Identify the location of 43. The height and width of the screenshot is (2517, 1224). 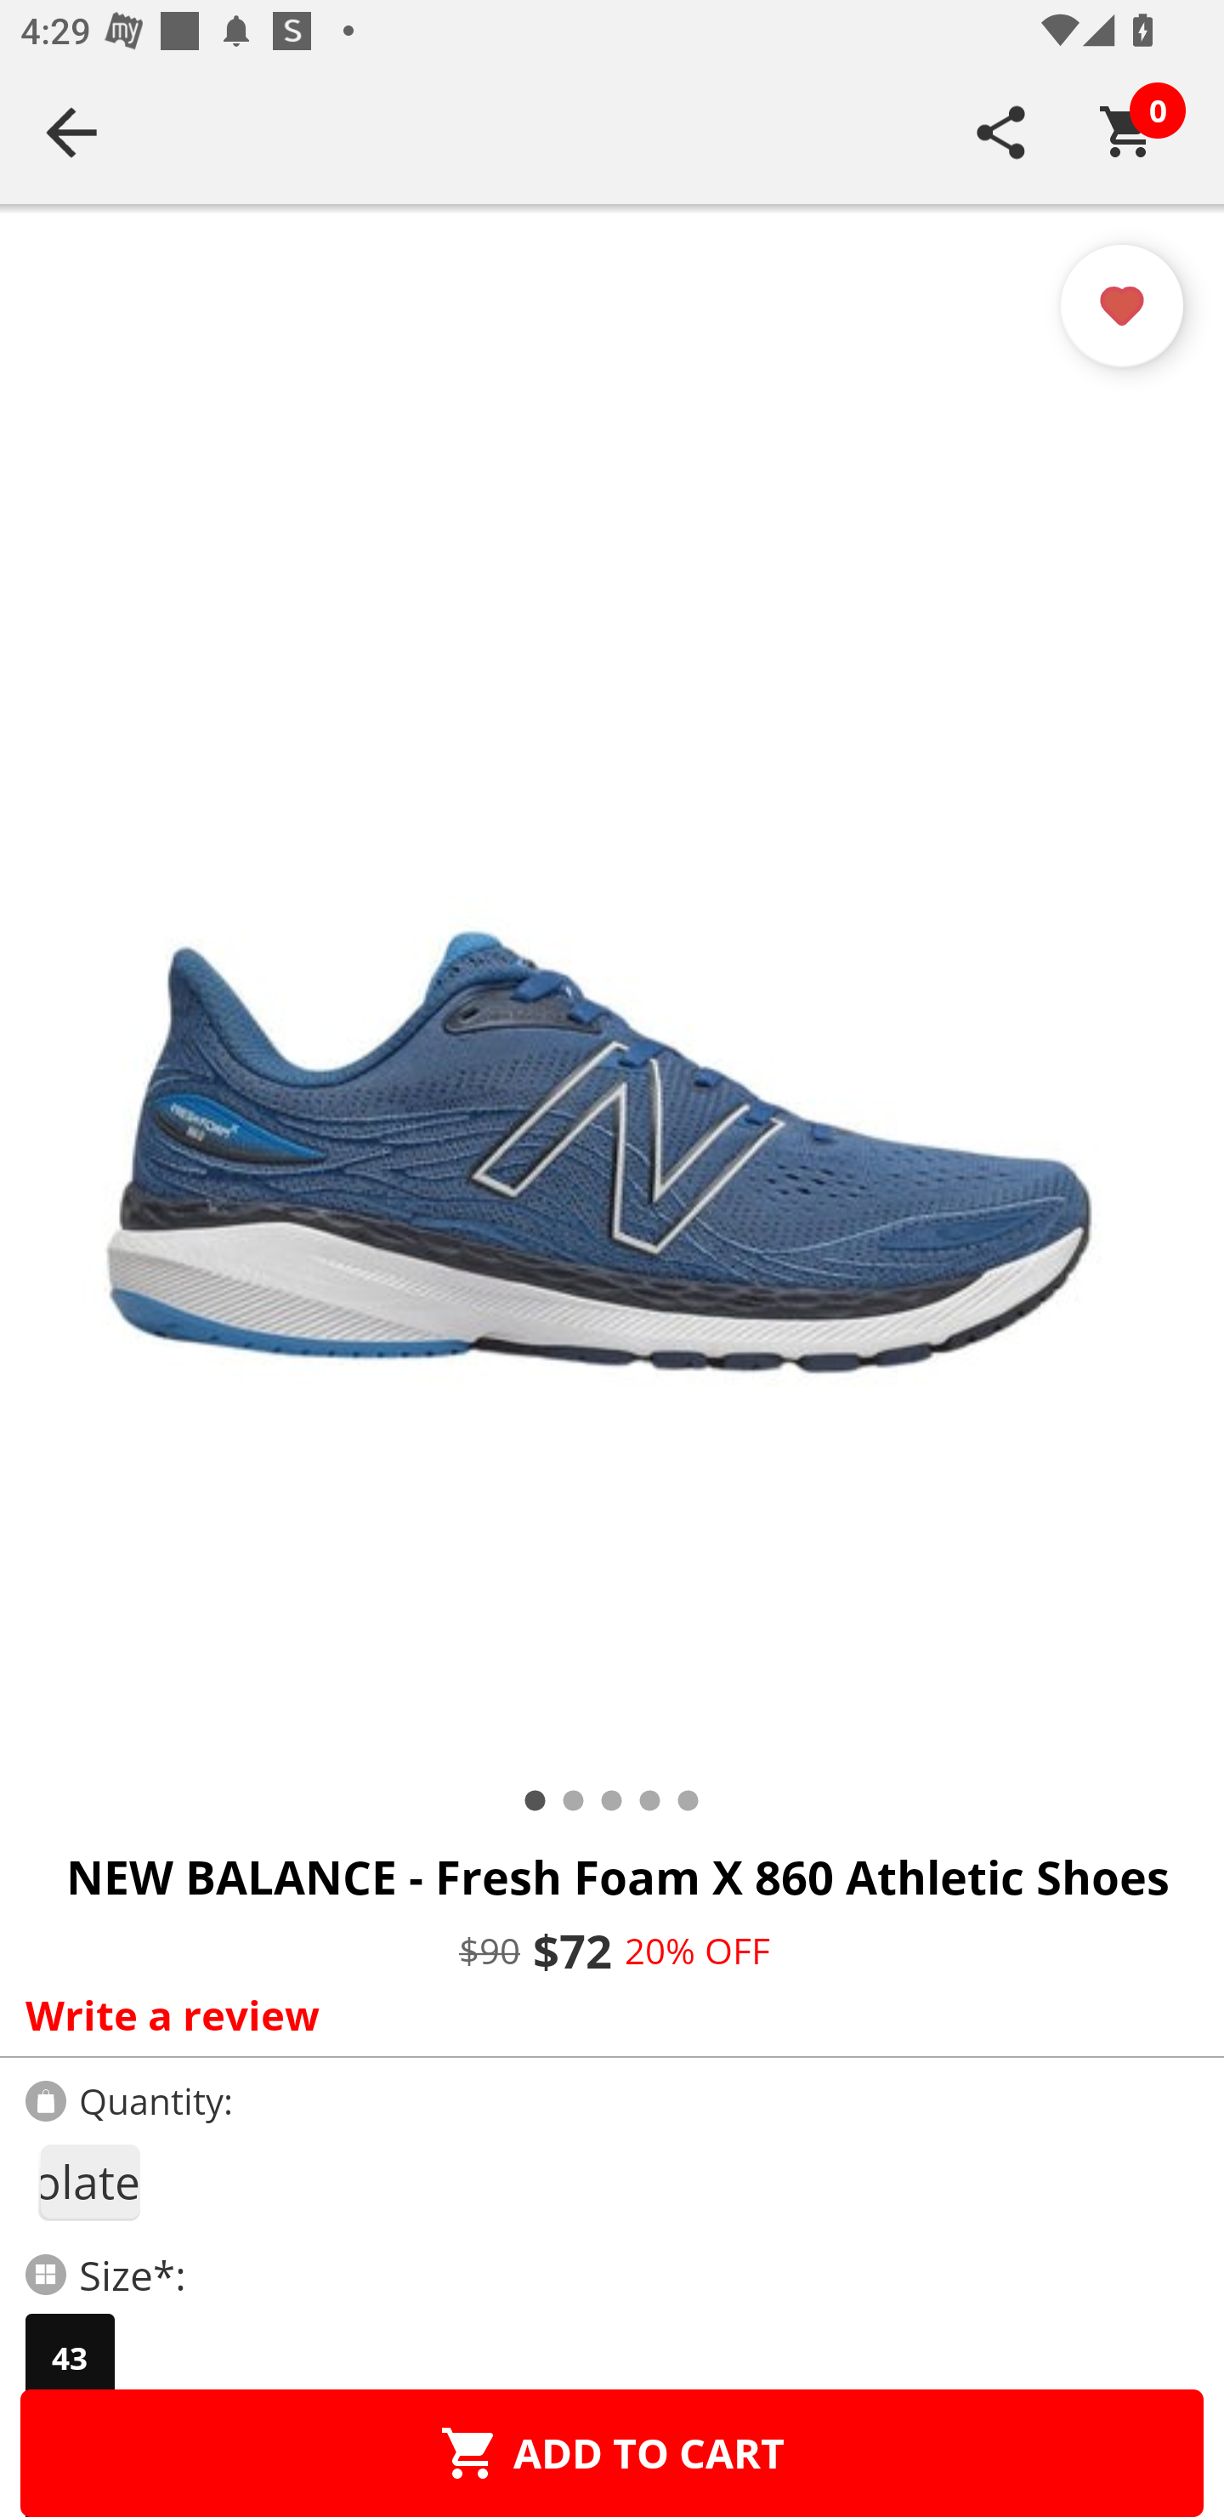
(70, 2358).